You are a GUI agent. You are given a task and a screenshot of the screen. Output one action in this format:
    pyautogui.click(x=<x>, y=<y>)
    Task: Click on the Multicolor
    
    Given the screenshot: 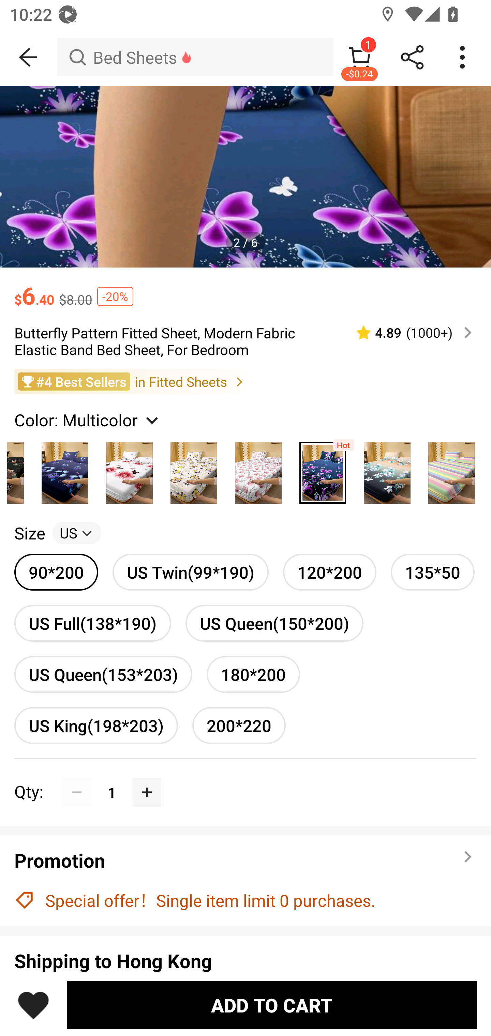 What is the action you would take?
    pyautogui.click(x=451, y=469)
    